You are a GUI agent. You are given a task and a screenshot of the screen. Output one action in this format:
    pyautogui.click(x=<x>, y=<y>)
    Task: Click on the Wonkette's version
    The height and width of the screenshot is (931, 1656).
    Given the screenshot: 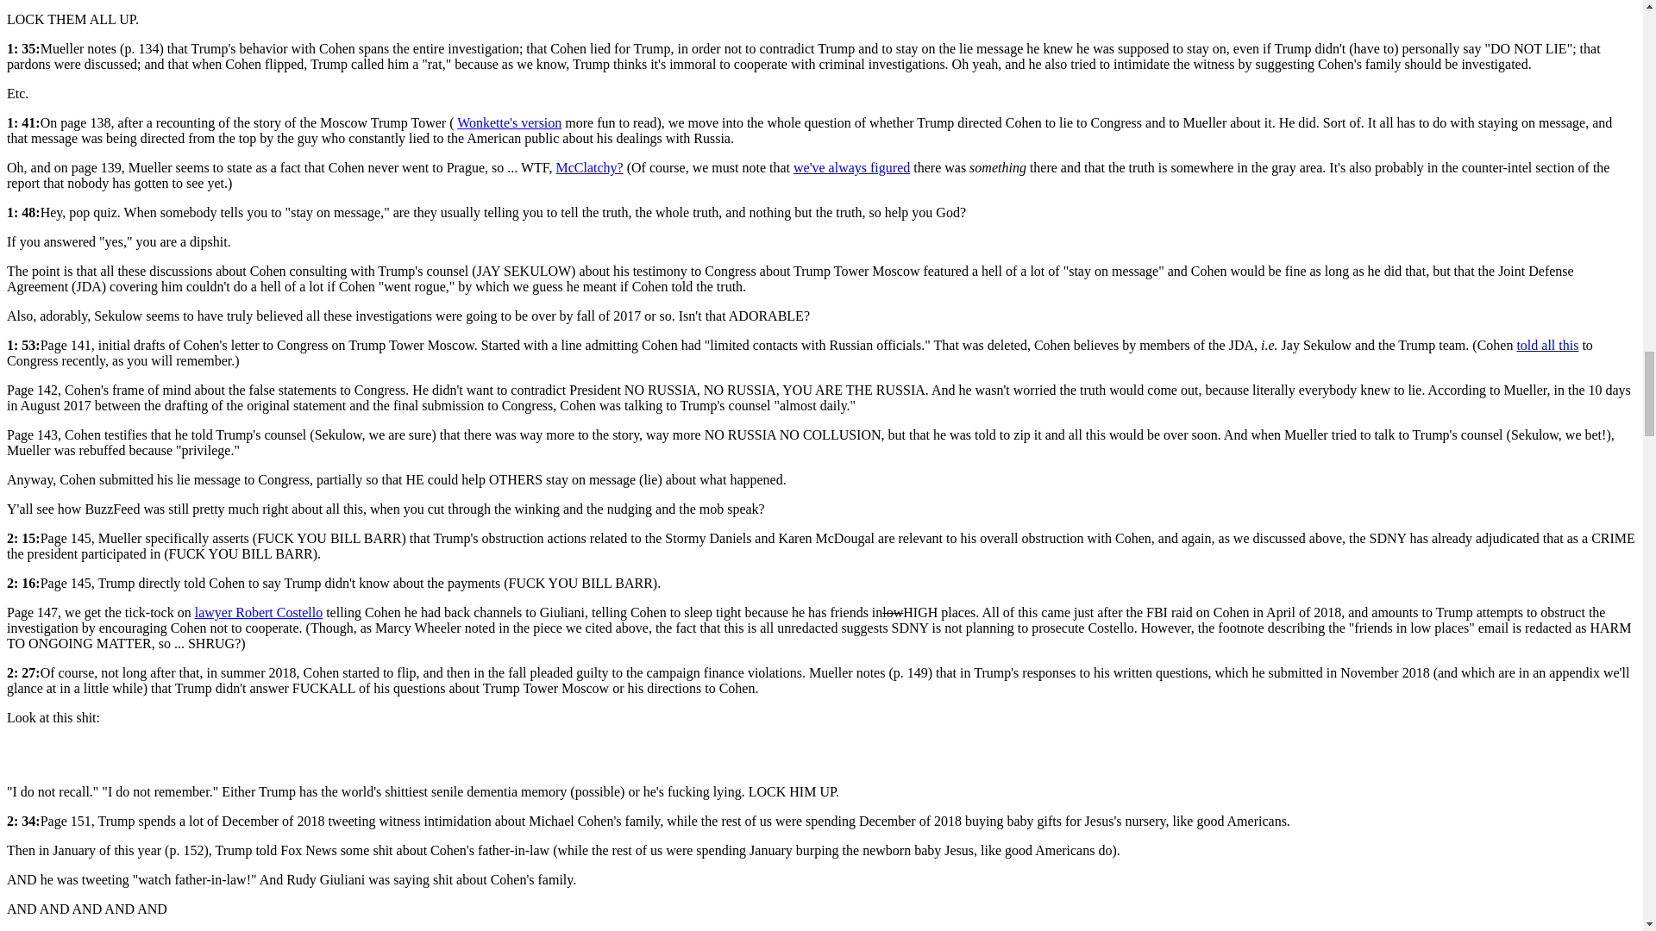 What is the action you would take?
    pyautogui.click(x=509, y=122)
    